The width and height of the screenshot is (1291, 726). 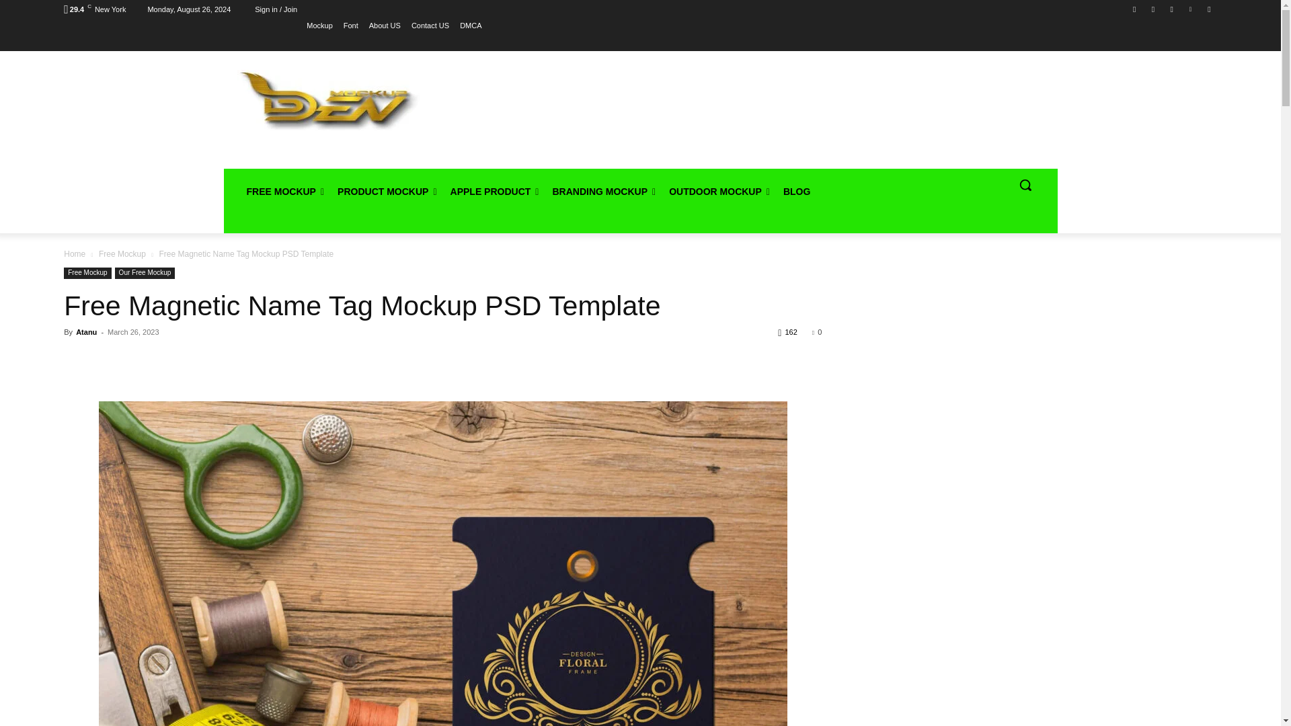 I want to click on Twitter, so click(x=1171, y=9).